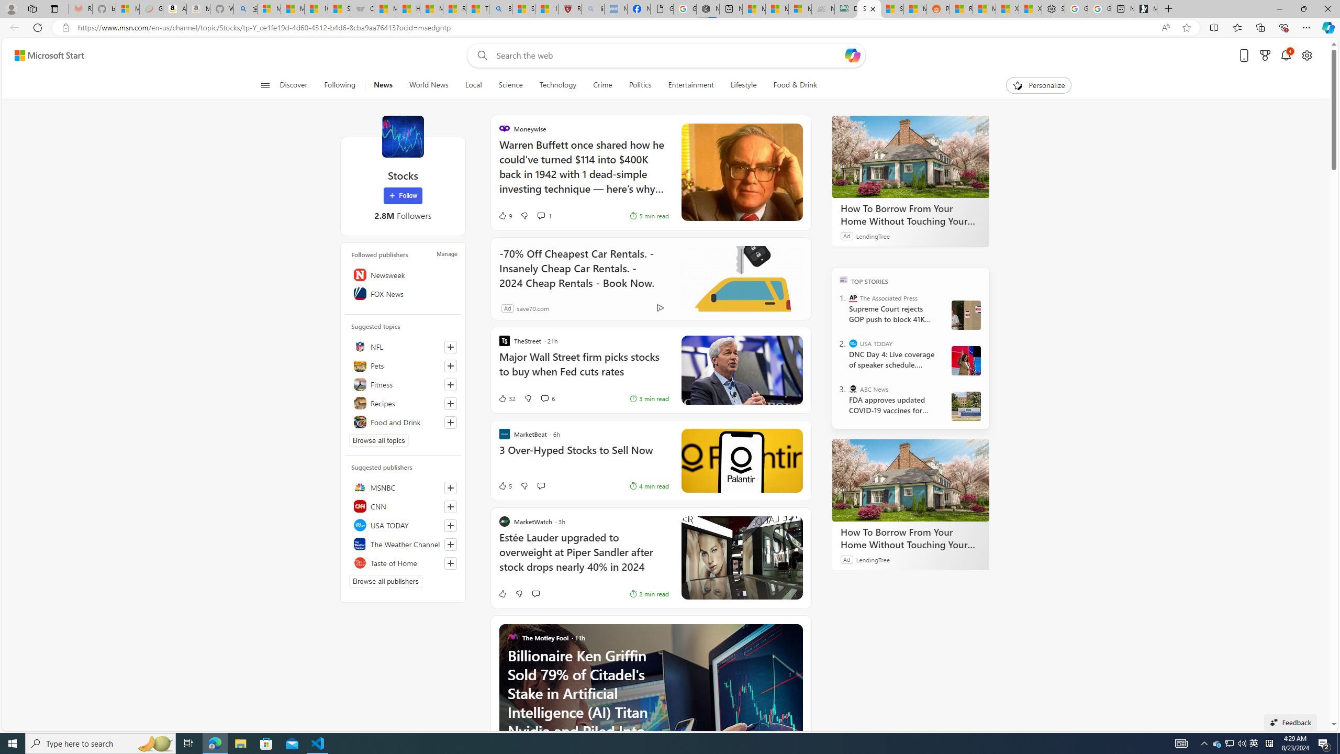  I want to click on Open settings, so click(1307, 56).